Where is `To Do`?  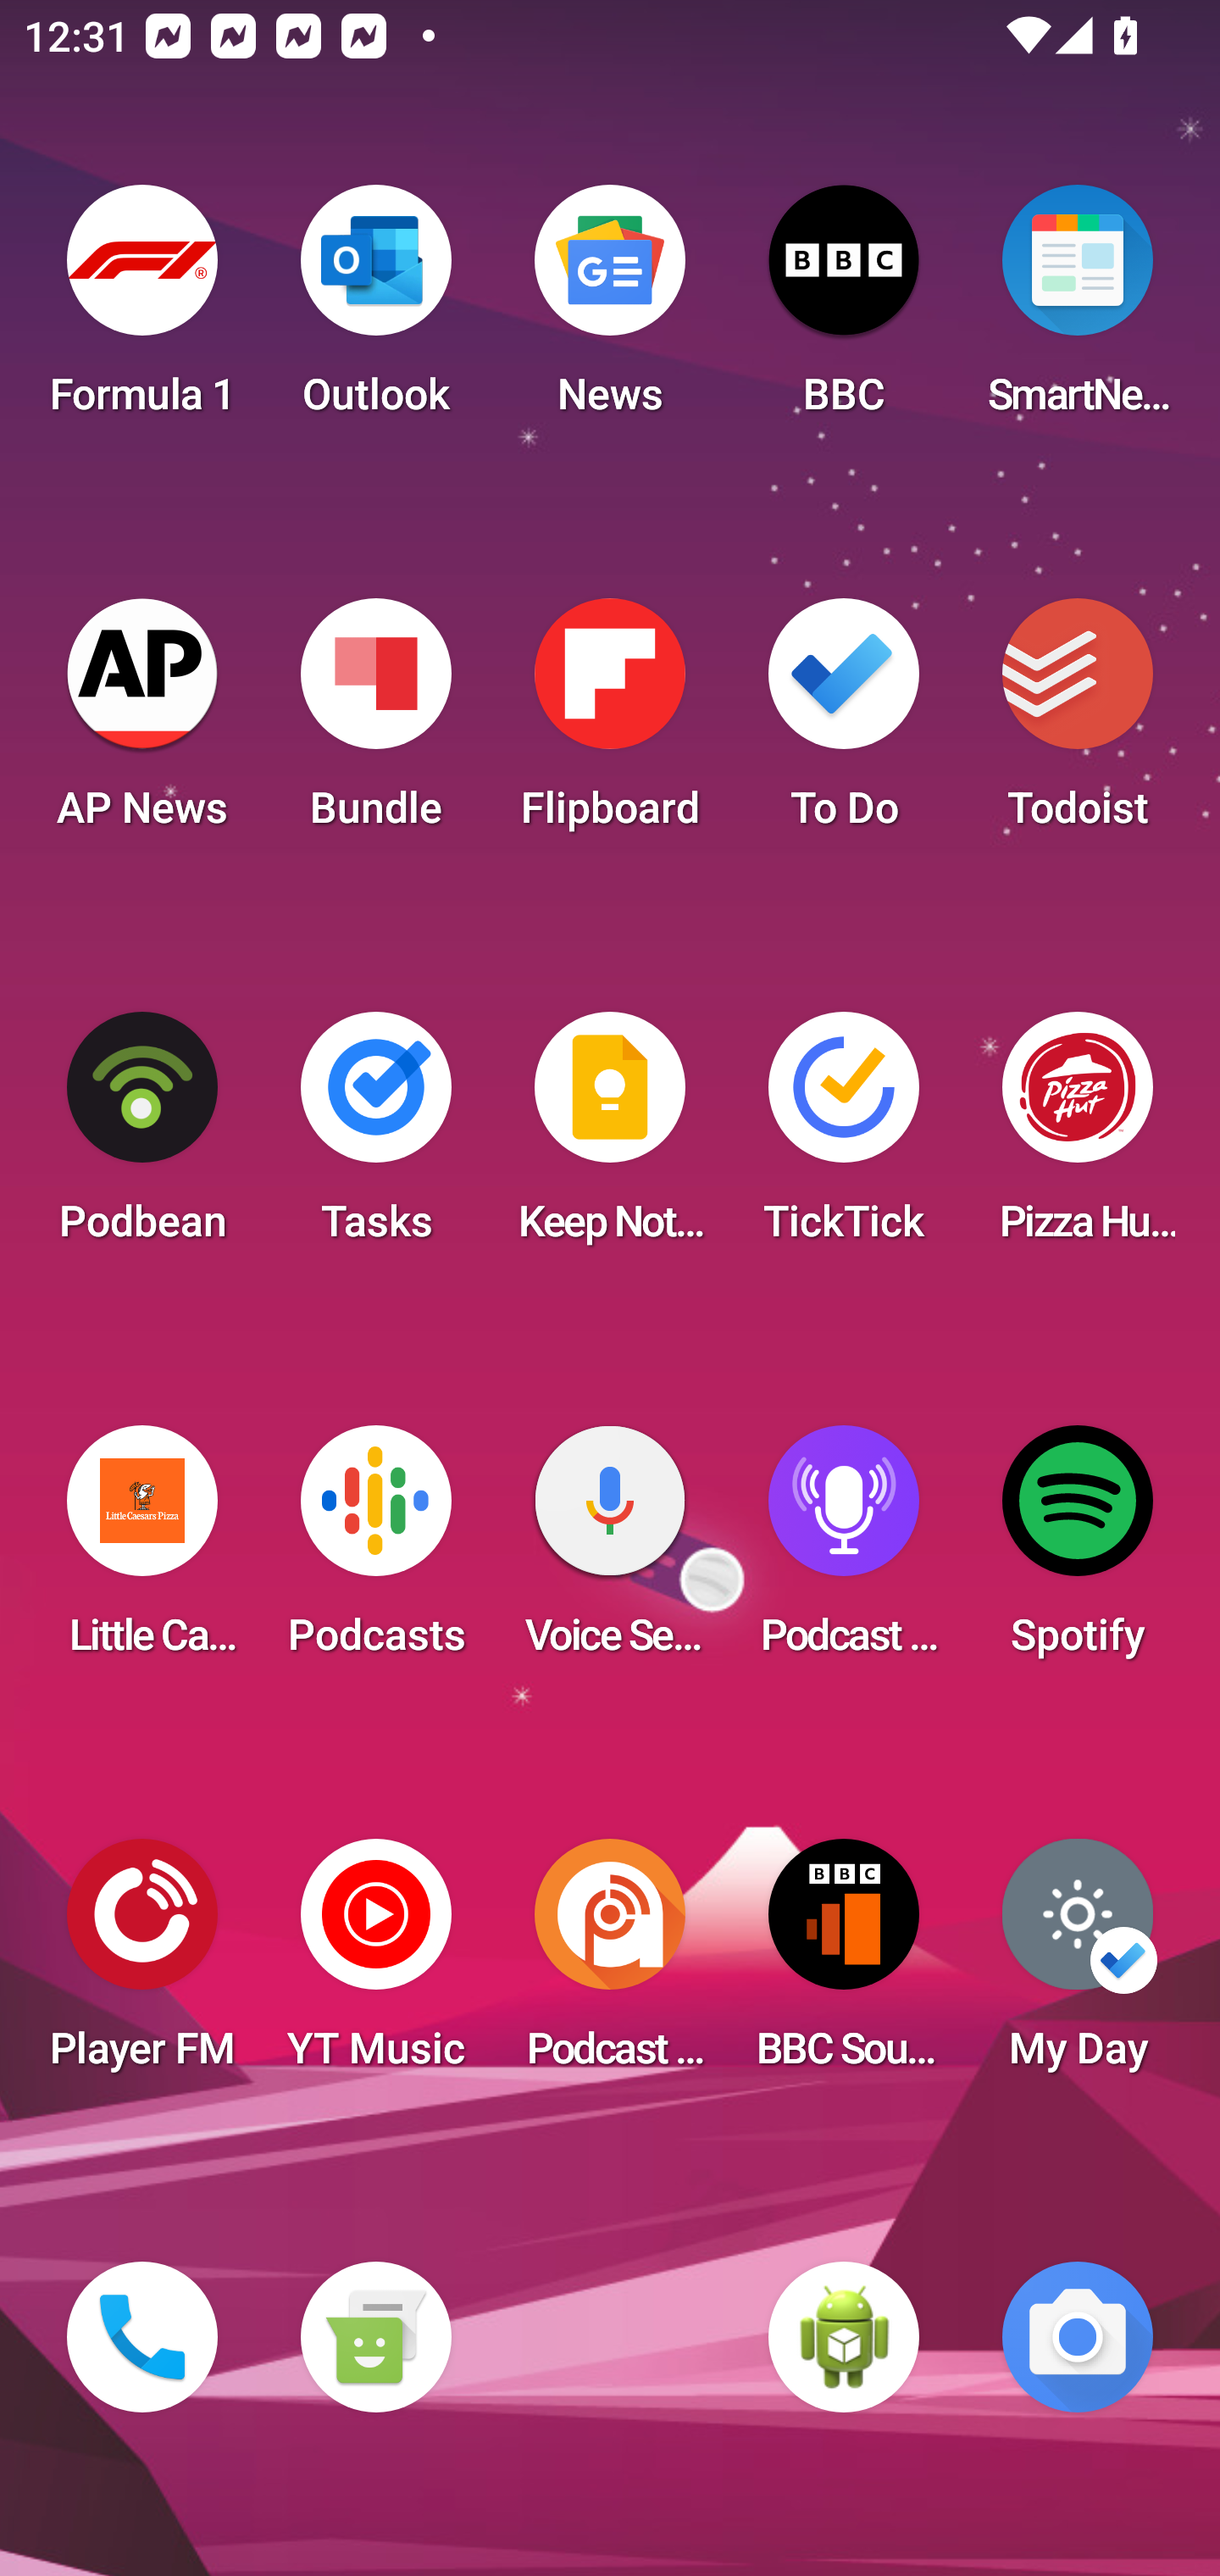 To Do is located at coordinates (844, 724).